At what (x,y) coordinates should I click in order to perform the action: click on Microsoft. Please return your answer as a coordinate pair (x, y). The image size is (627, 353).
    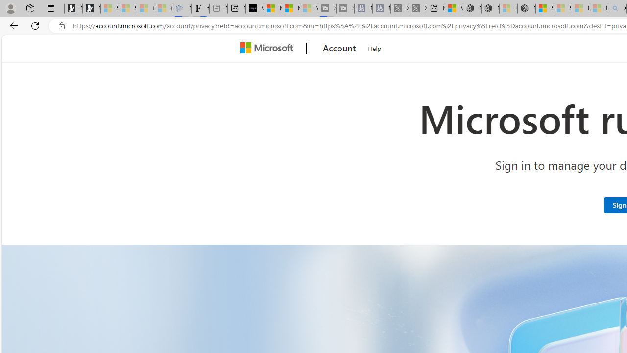
    Looking at the image, I should click on (268, 49).